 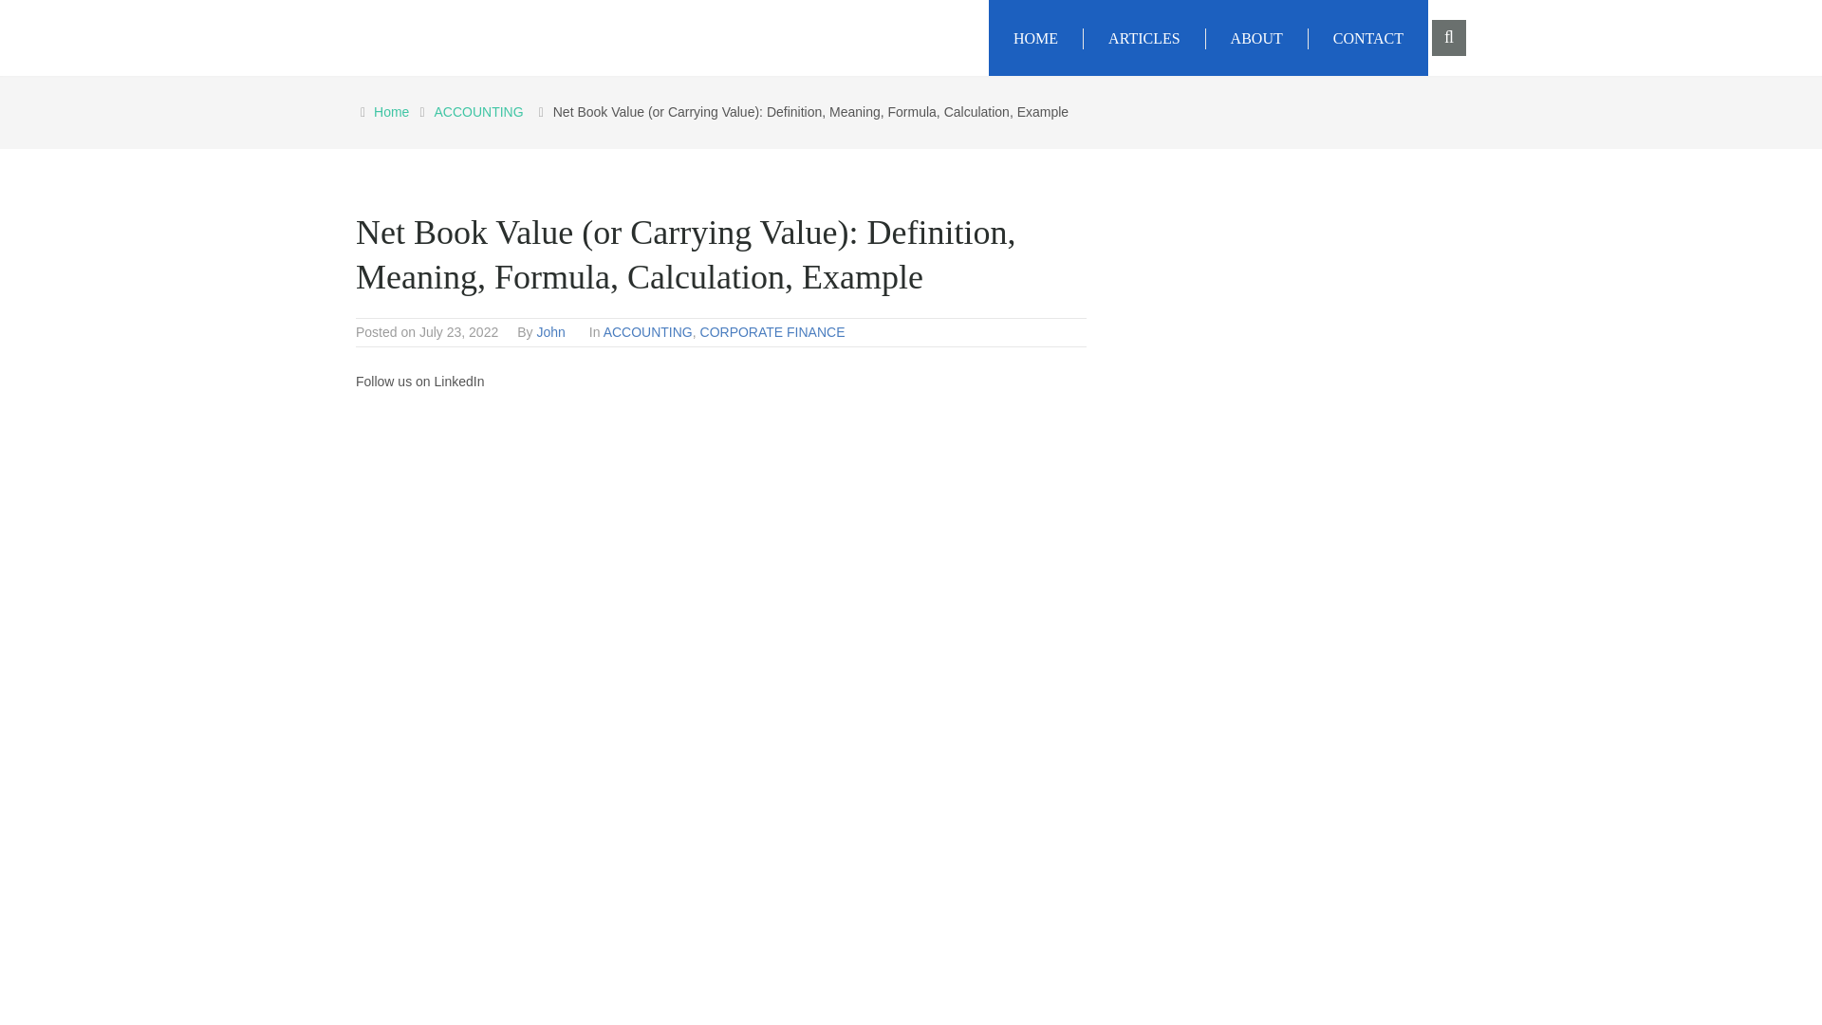 I want to click on CONTACT, so click(x=1368, y=38).